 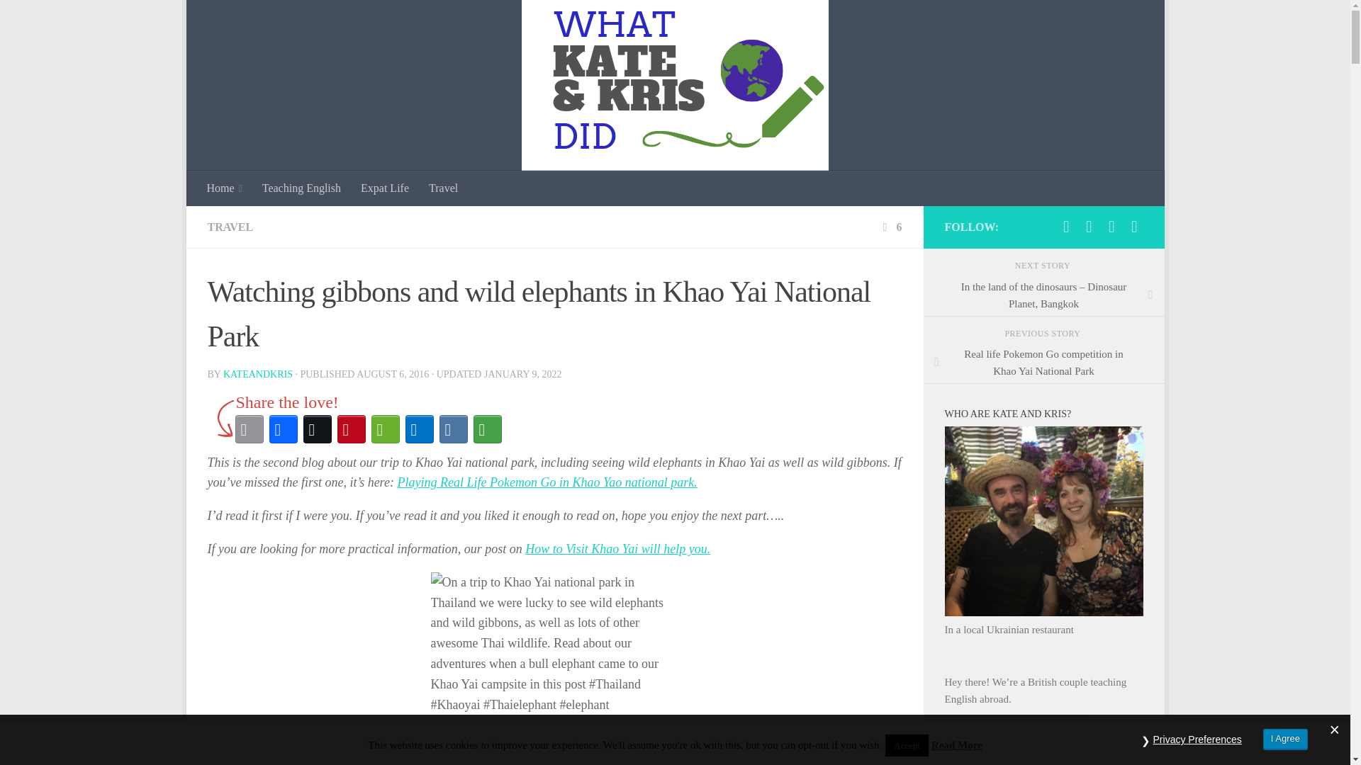 What do you see at coordinates (224, 188) in the screenshot?
I see `Home` at bounding box center [224, 188].